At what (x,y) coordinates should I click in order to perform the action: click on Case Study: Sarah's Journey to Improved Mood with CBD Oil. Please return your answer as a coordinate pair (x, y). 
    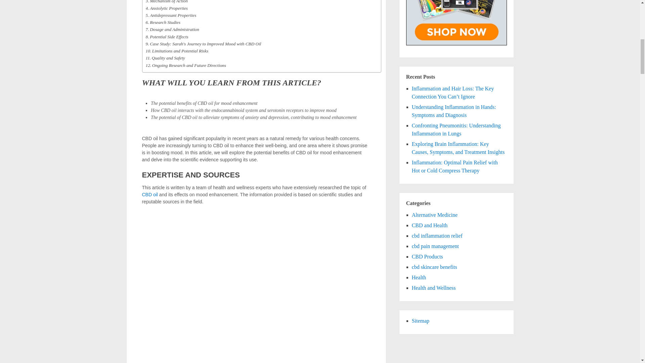
    Looking at the image, I should click on (203, 44).